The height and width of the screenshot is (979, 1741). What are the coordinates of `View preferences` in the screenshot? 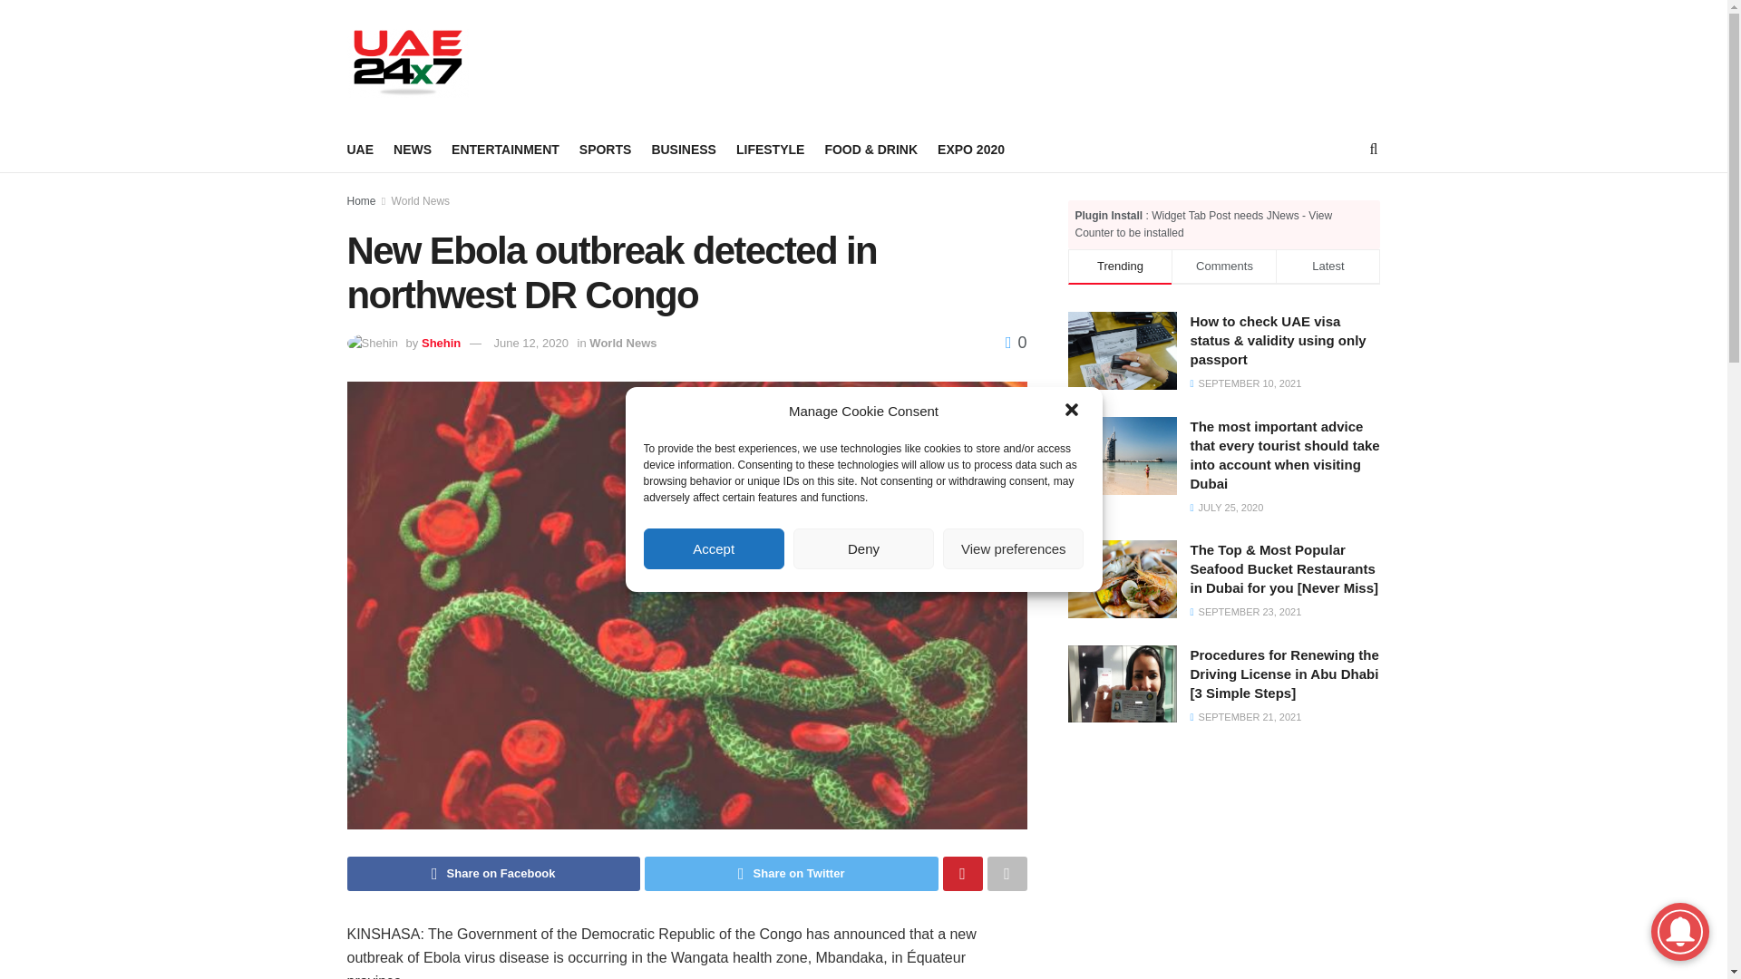 It's located at (1013, 548).